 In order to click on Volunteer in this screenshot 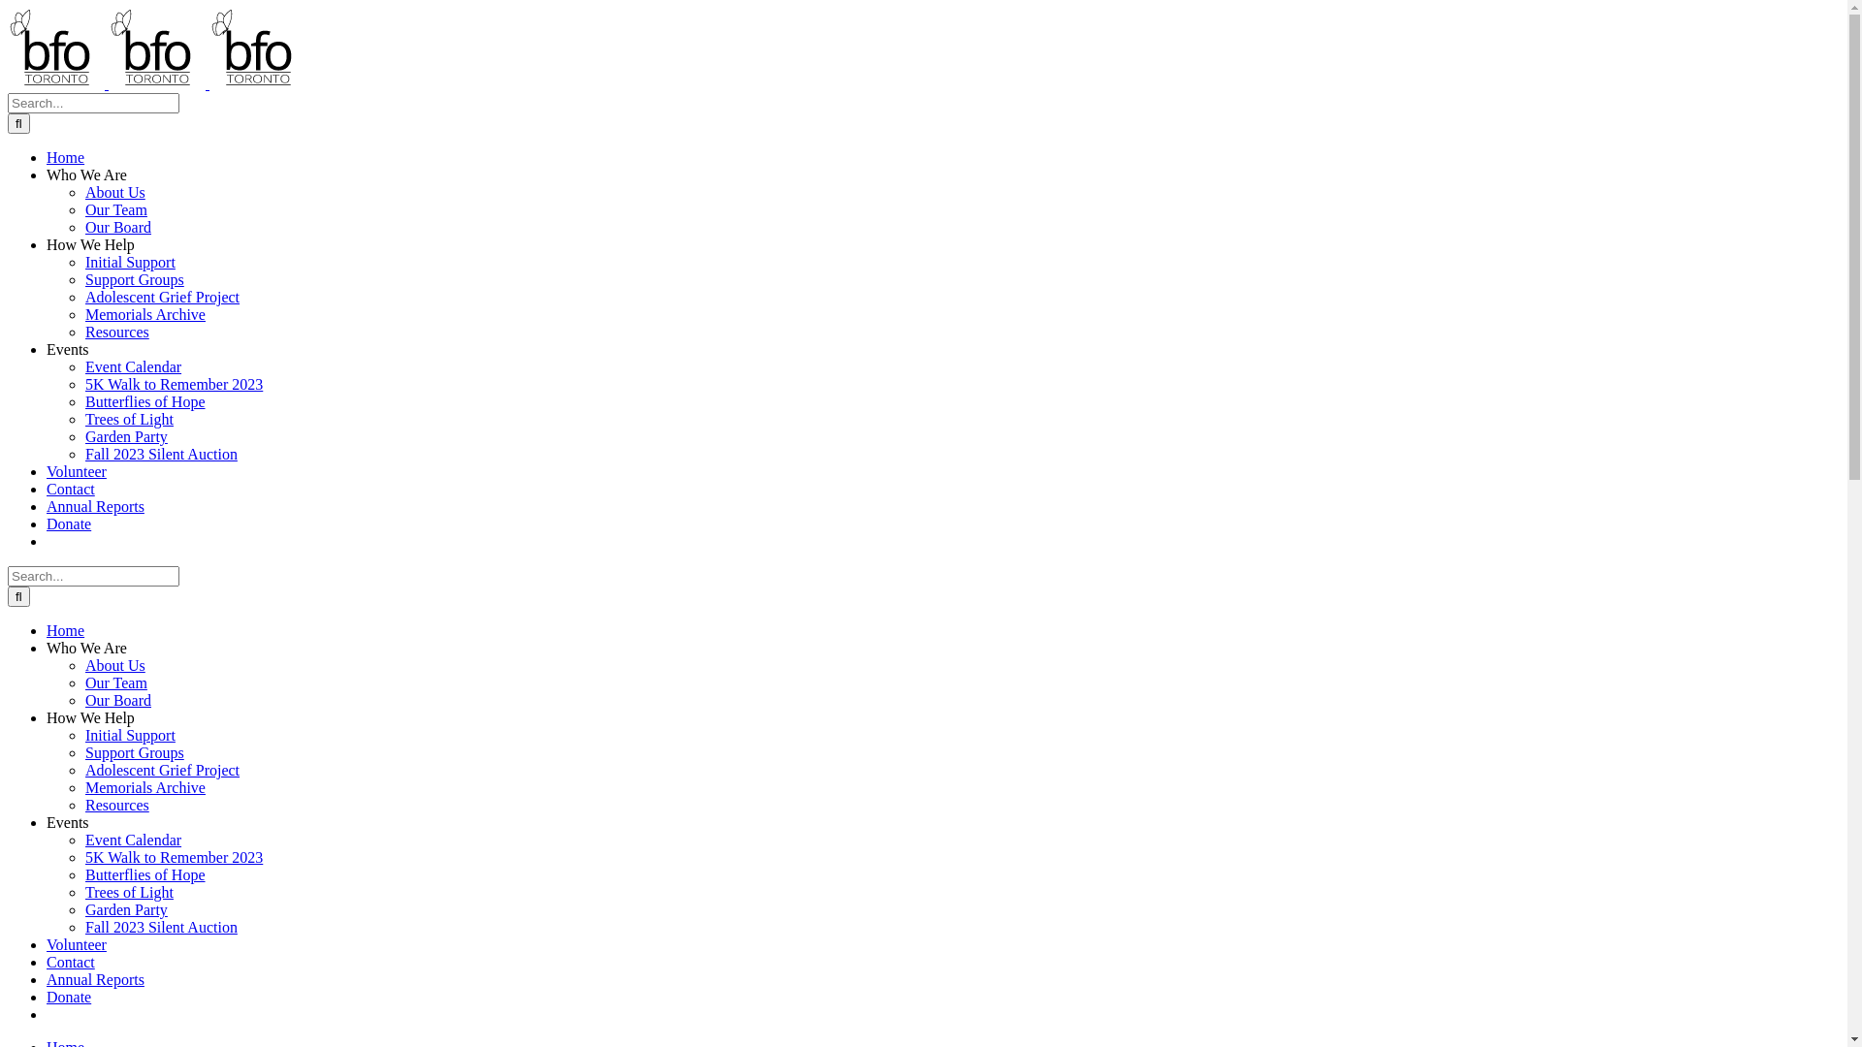, I will do `click(77, 944)`.